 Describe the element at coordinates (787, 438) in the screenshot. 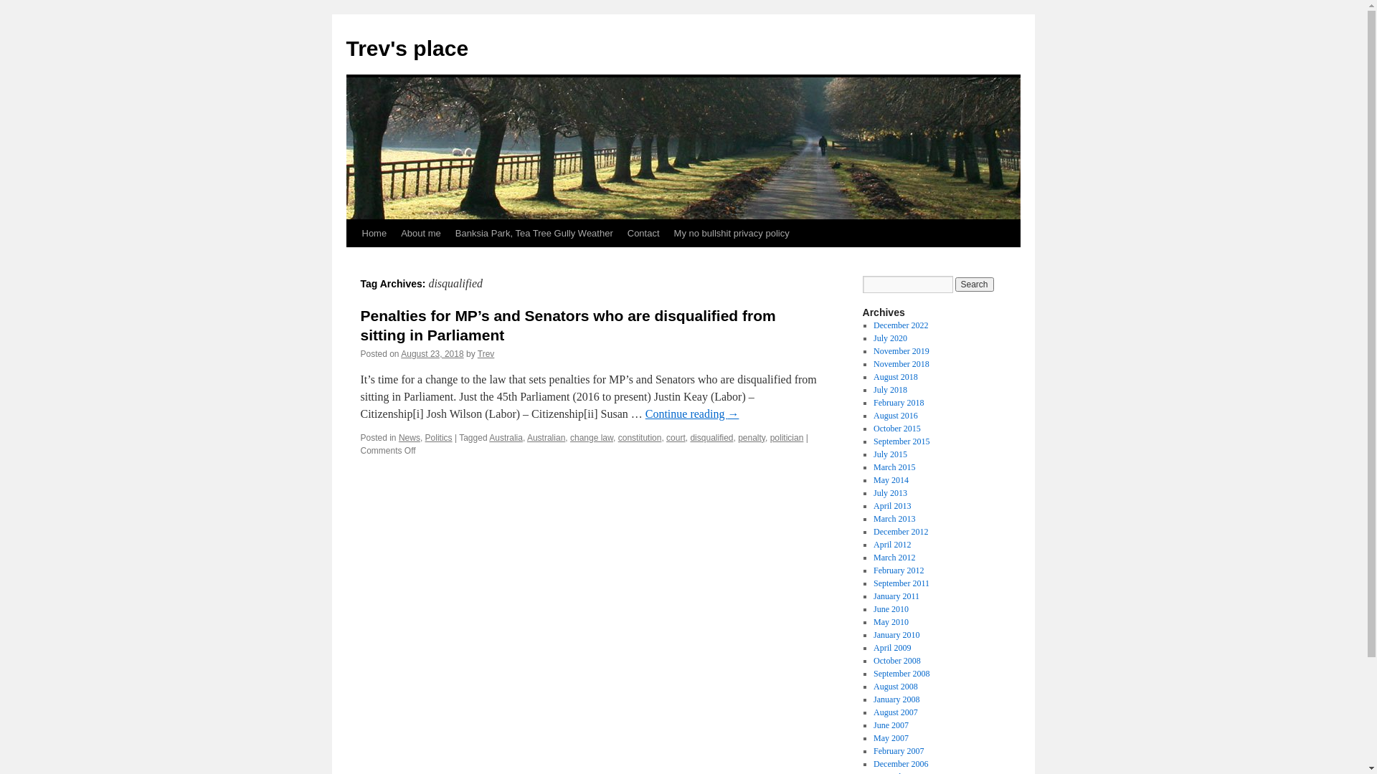

I see `politician` at that location.